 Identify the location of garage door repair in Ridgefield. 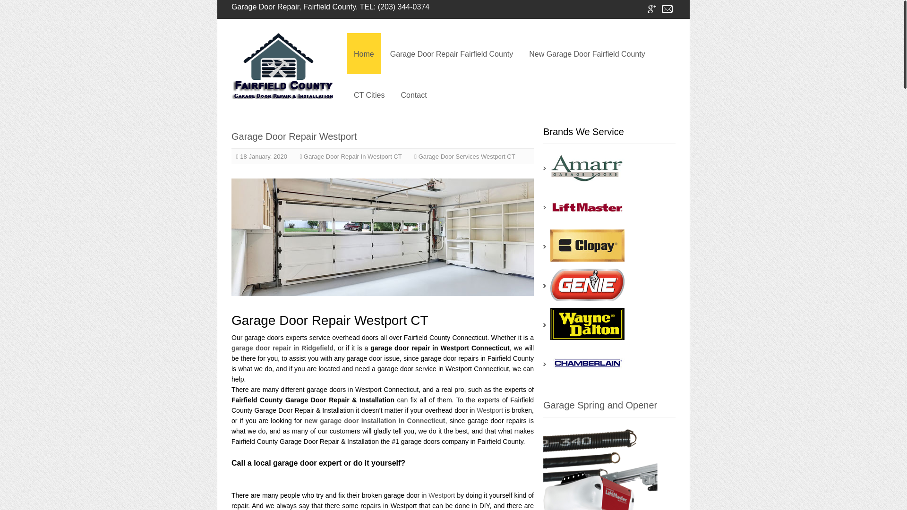
(282, 348).